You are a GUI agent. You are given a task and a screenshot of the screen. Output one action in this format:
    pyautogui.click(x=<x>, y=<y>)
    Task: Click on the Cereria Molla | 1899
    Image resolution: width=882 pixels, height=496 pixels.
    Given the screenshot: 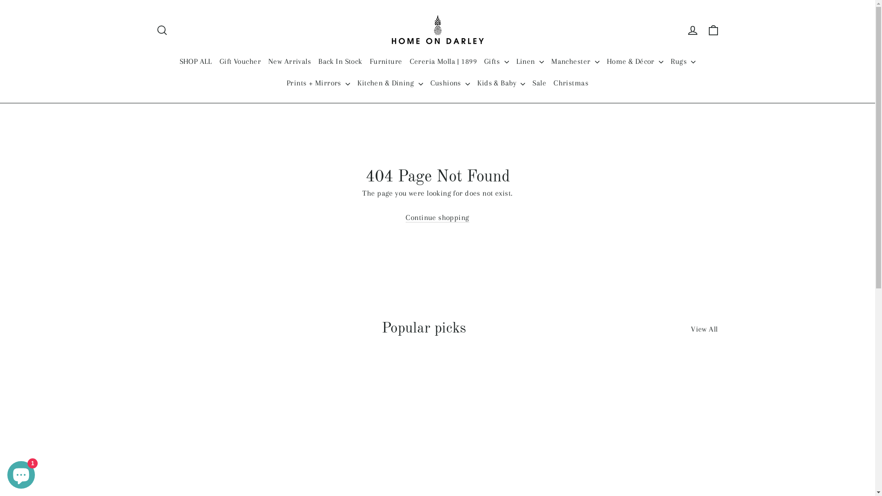 What is the action you would take?
    pyautogui.click(x=444, y=62)
    